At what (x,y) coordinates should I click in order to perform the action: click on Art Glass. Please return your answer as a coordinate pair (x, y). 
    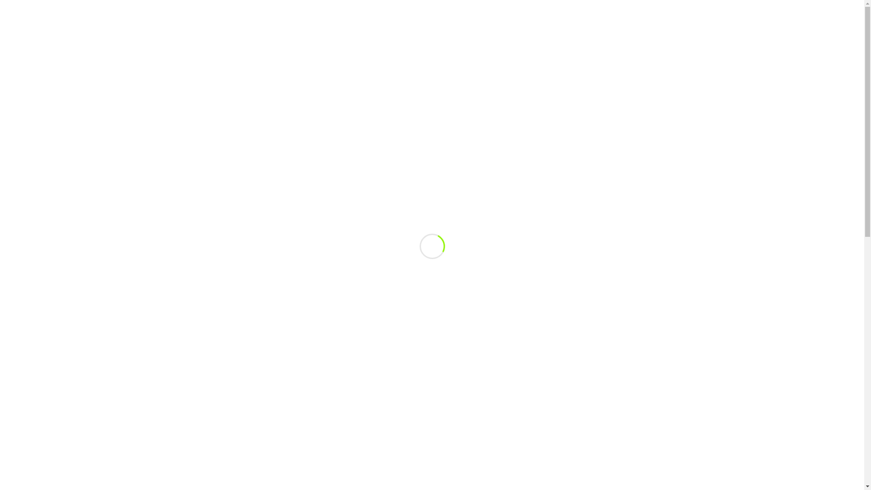
    Looking at the image, I should click on (223, 237).